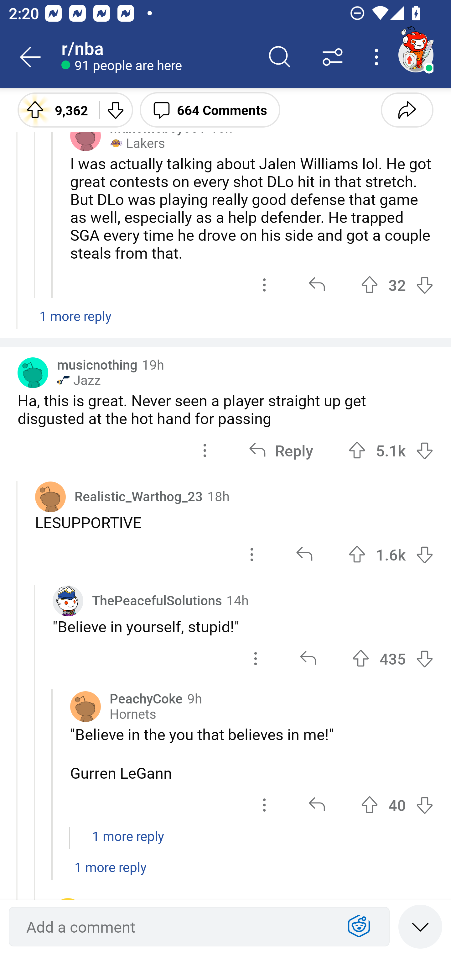  I want to click on Upvote 5.1k 5149 votes Downvote, so click(391, 451).